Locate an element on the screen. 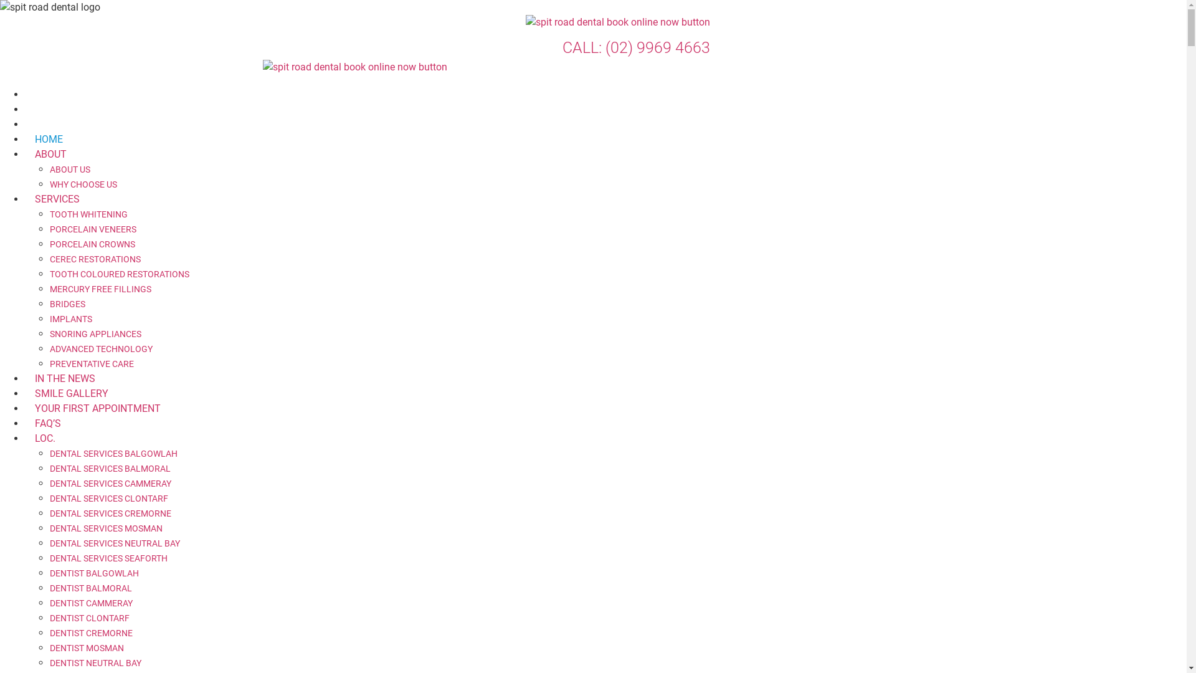 Image resolution: width=1196 pixels, height=673 pixels. DENTAL SERVICES BALGOWLAH is located at coordinates (113, 454).